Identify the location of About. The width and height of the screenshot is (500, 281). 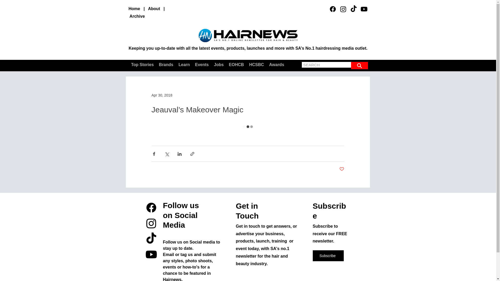
(154, 9).